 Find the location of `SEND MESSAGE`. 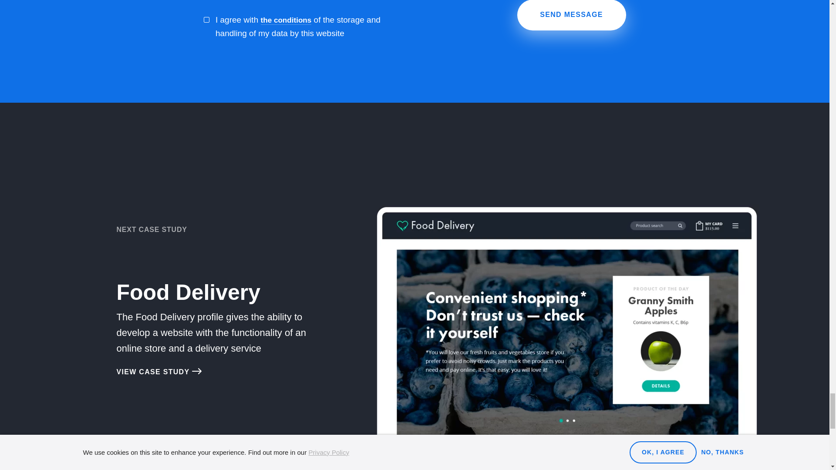

SEND MESSAGE is located at coordinates (572, 15).